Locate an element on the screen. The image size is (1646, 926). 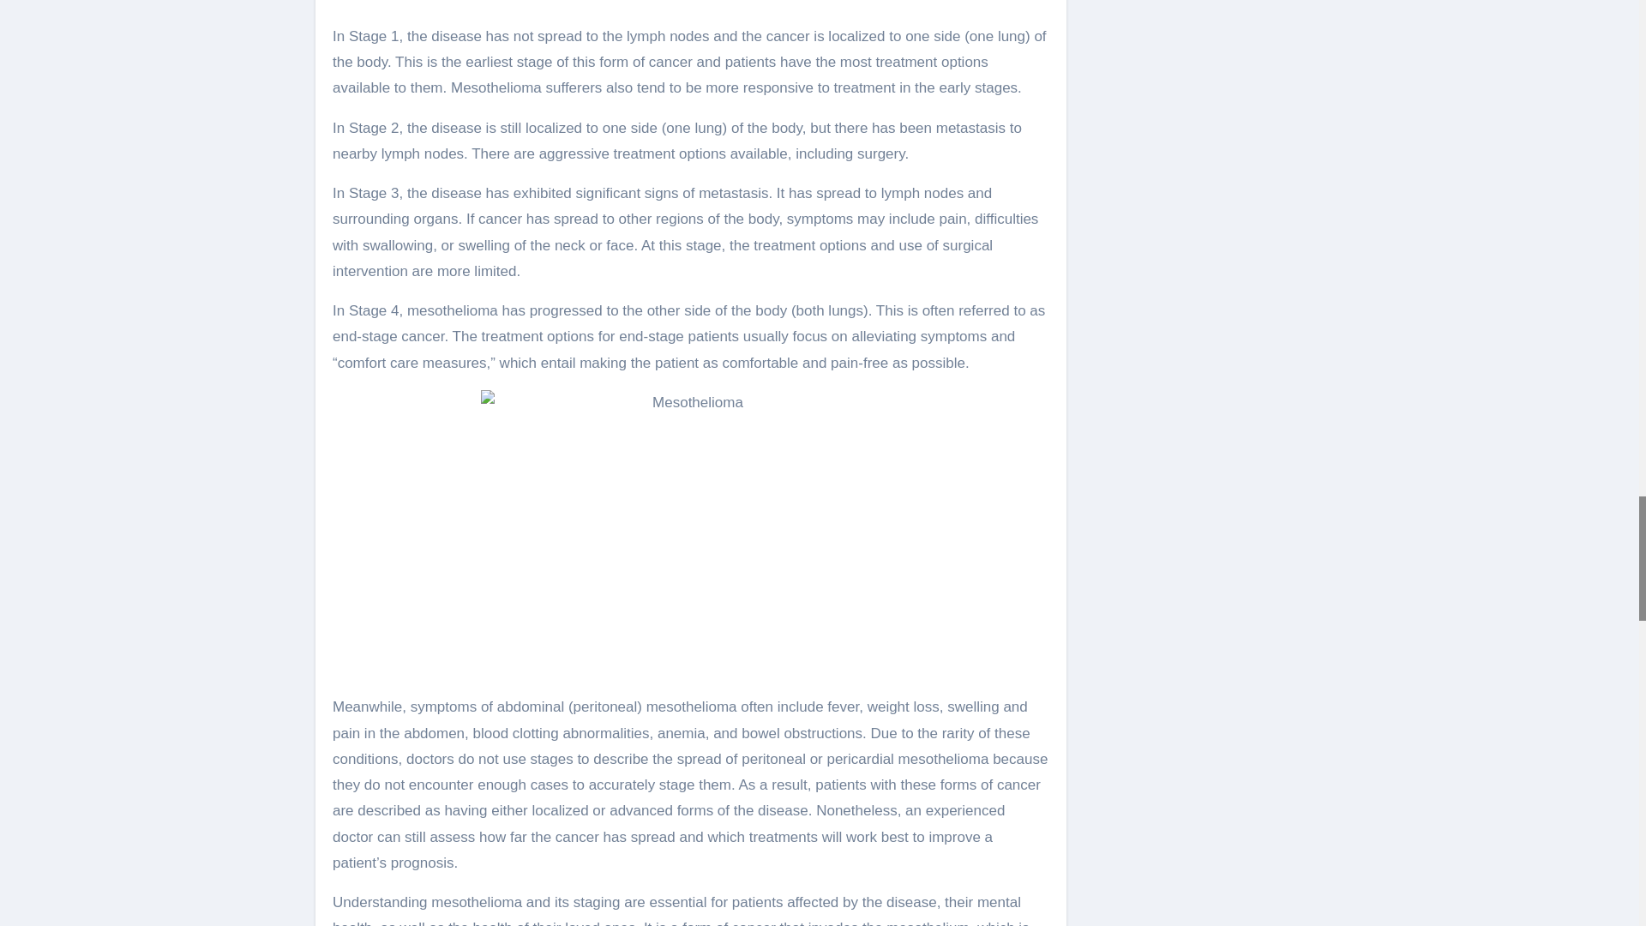
Understanding Mesothelioma and Its Staging is located at coordinates (690, 532).